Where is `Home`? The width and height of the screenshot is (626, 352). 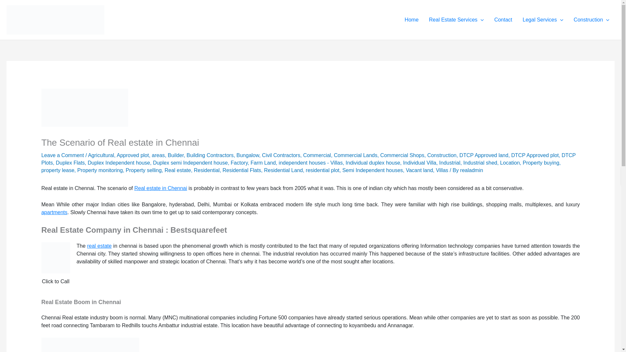
Home is located at coordinates (411, 20).